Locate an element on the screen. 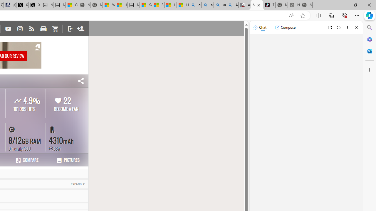 The width and height of the screenshot is (376, 211). Open link in new tab is located at coordinates (330, 28).